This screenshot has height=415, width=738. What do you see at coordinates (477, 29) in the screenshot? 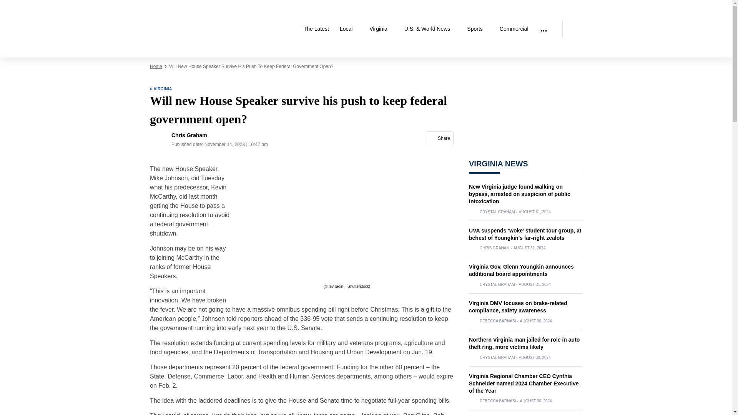
I see `Sports` at bounding box center [477, 29].